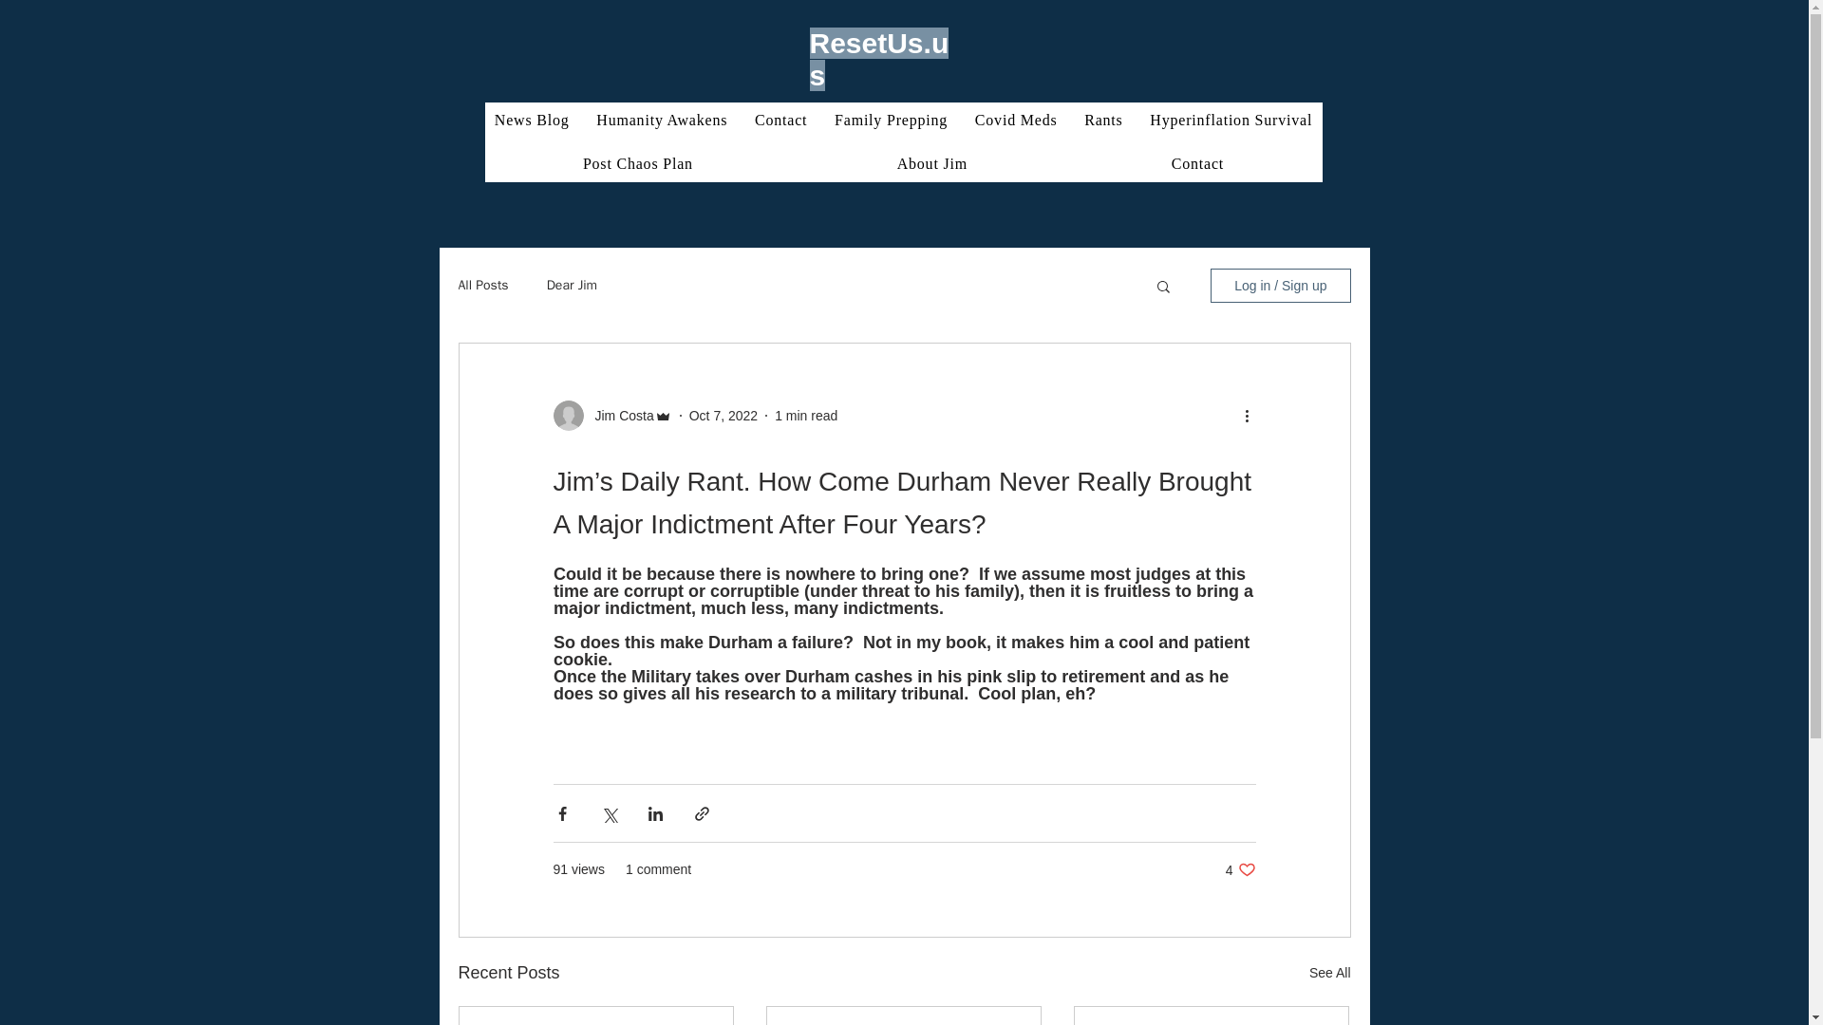 This screenshot has height=1025, width=1823. Describe the element at coordinates (930, 164) in the screenshot. I see `About Jim` at that location.